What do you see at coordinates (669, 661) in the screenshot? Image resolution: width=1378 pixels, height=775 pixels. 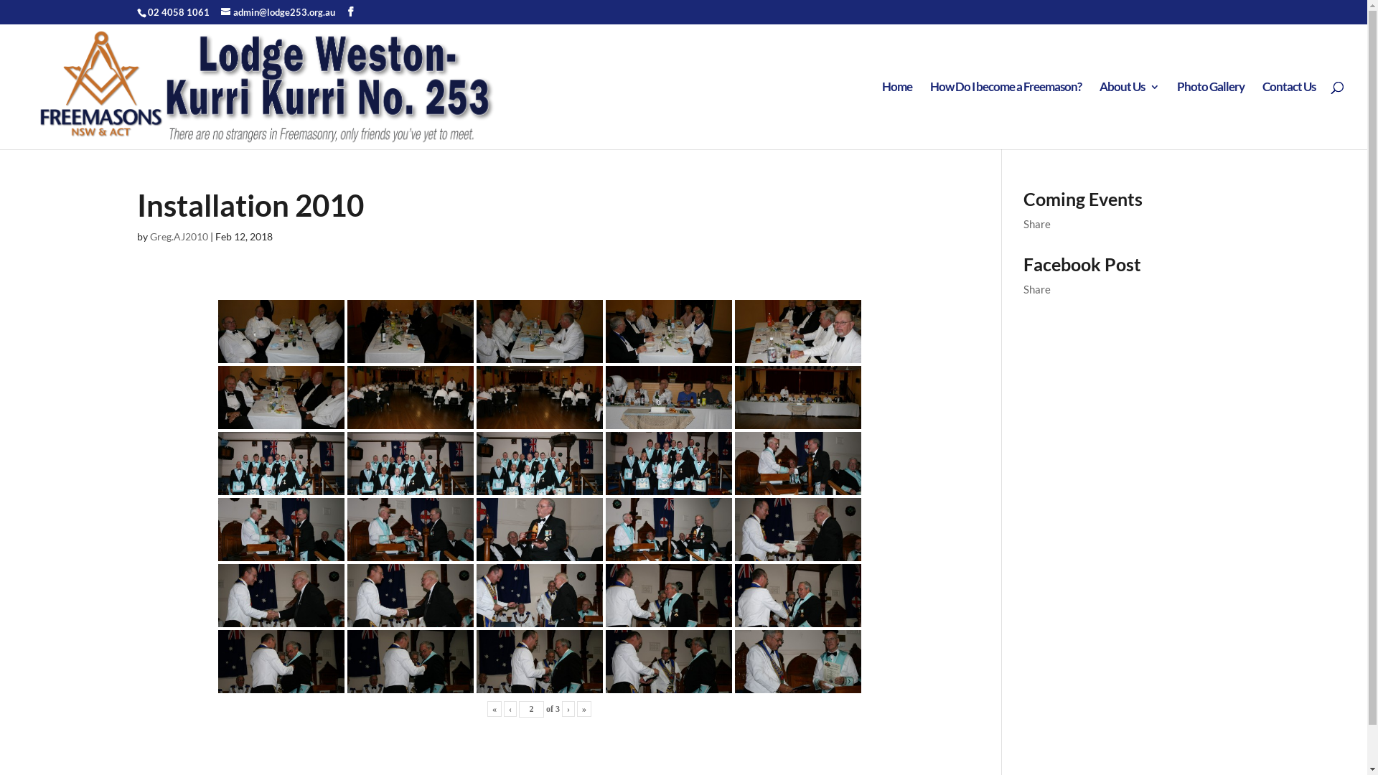 I see `IMG_5061 (Medium)` at bounding box center [669, 661].